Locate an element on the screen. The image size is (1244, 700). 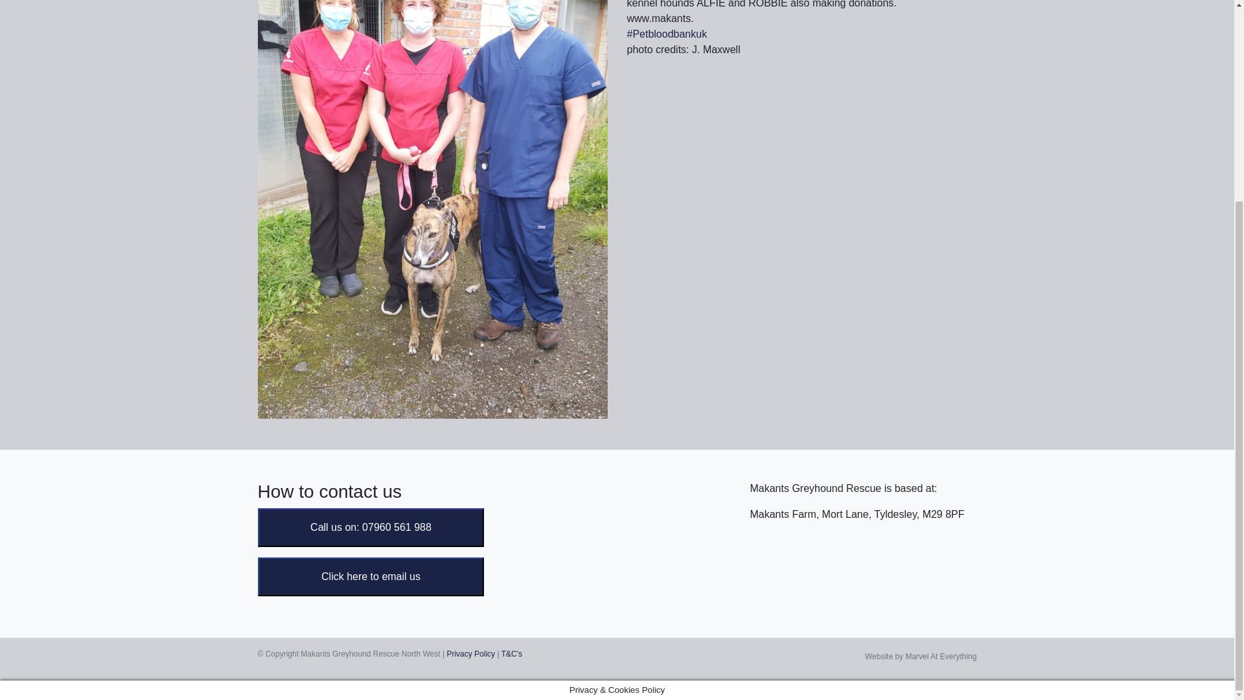
Click here to email us is located at coordinates (371, 577).